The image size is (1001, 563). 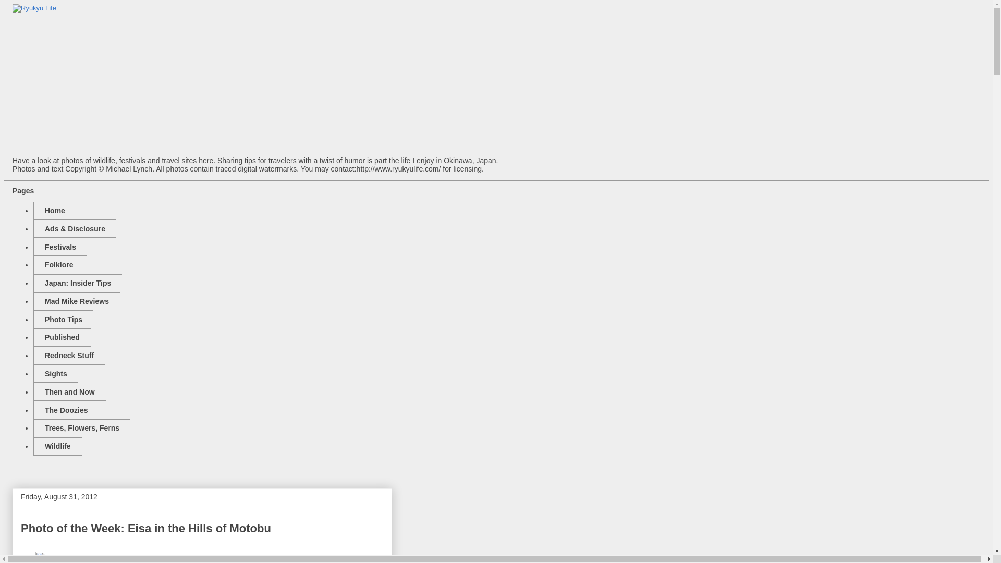 What do you see at coordinates (69, 356) in the screenshot?
I see `Redneck Stuff` at bounding box center [69, 356].